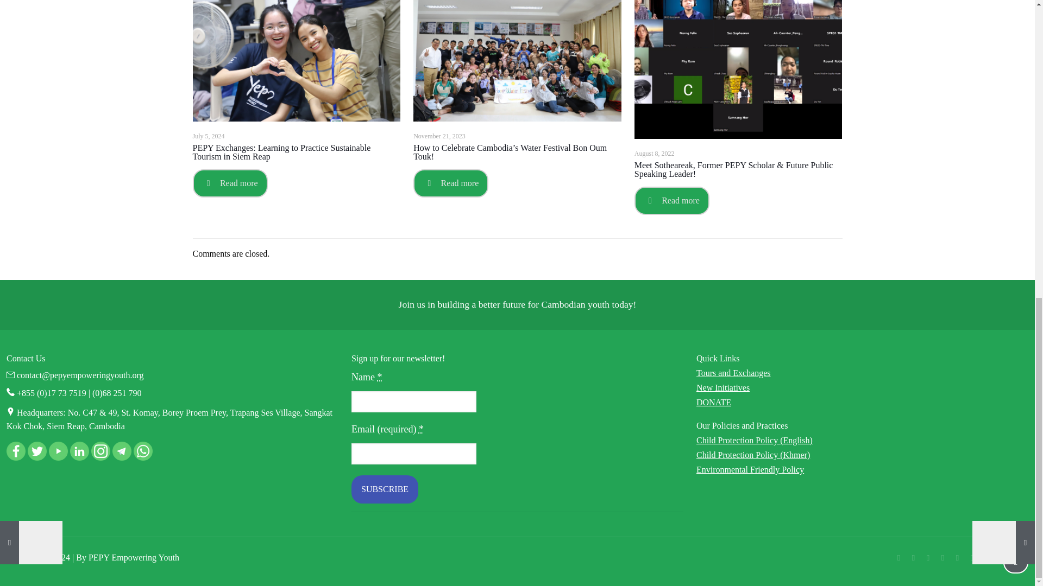  What do you see at coordinates (913, 557) in the screenshot?
I see `Facebook` at bounding box center [913, 557].